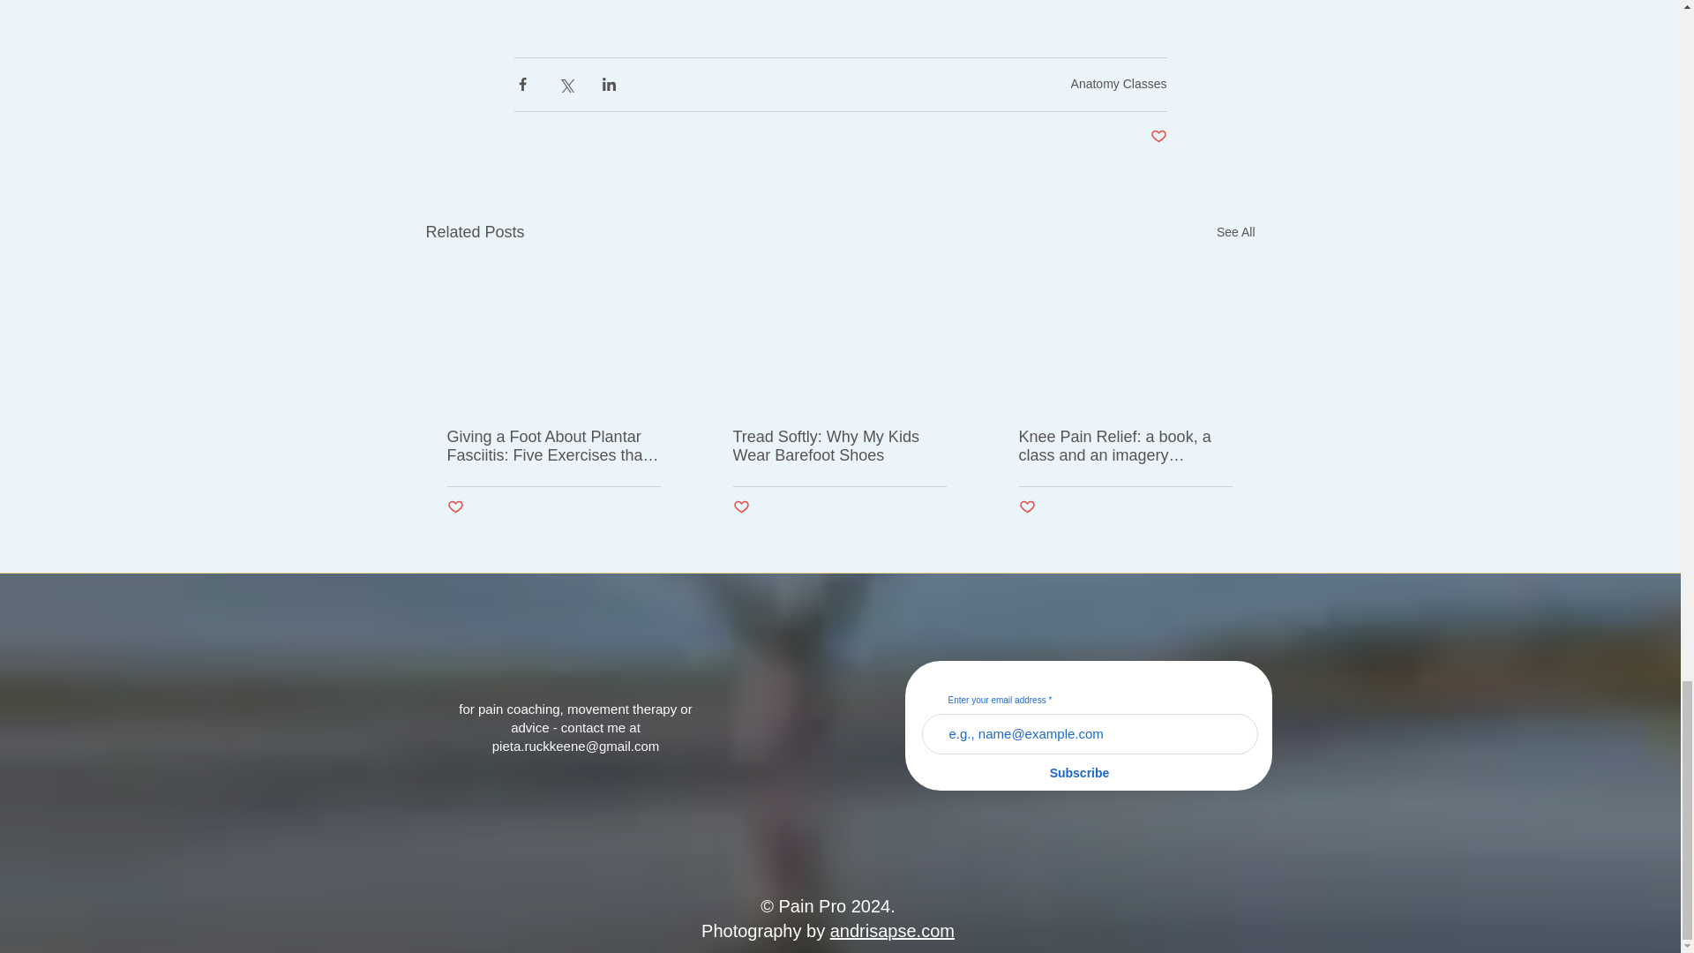 This screenshot has width=1694, height=953. I want to click on Knee Pain Relief: a book, a class and an imagery exercise., so click(1124, 446).